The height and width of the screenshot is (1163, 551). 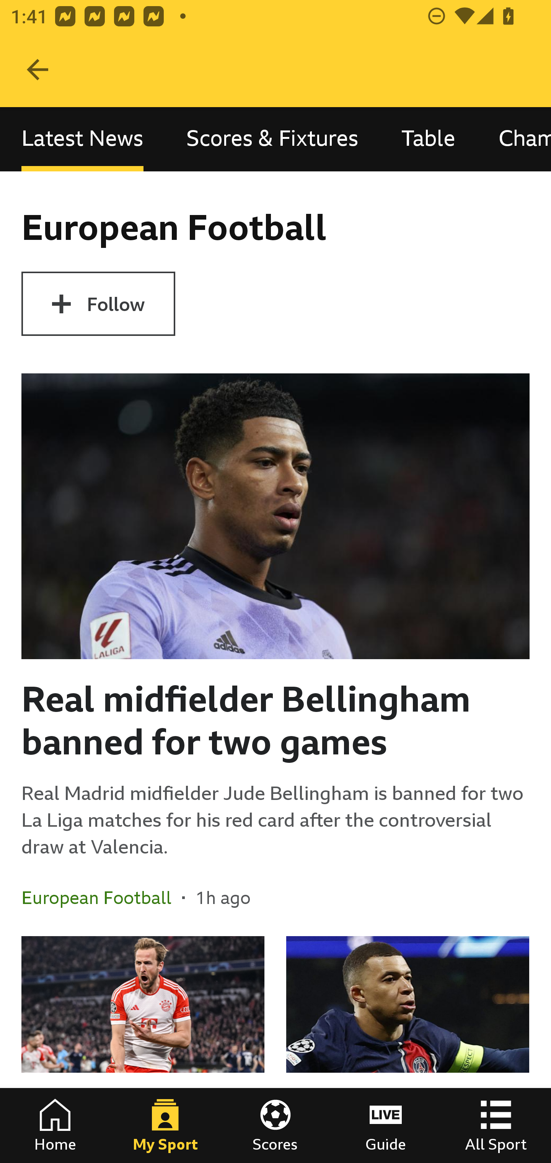 What do you see at coordinates (429, 138) in the screenshot?
I see `Table` at bounding box center [429, 138].